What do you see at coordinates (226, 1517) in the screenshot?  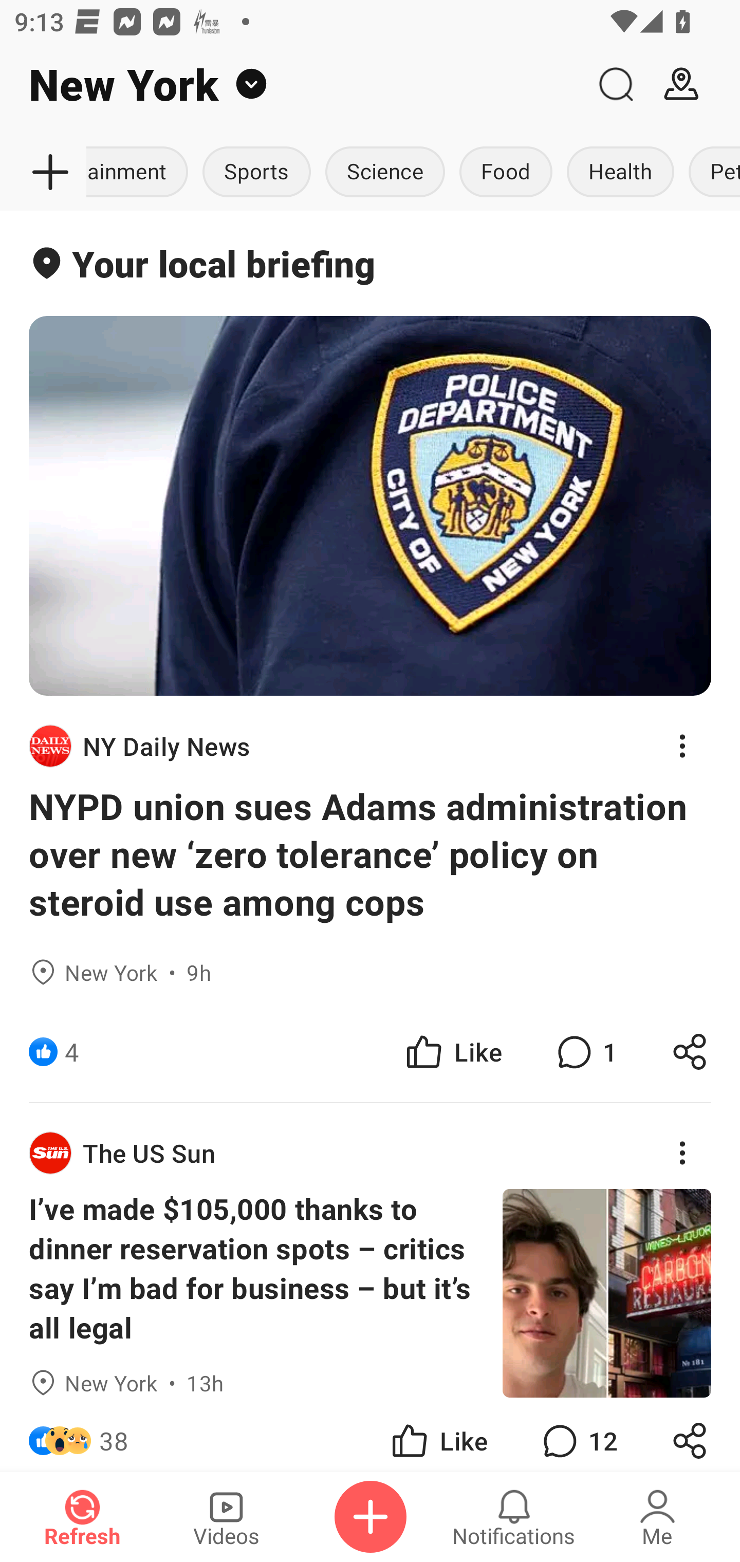 I see `Videos` at bounding box center [226, 1517].